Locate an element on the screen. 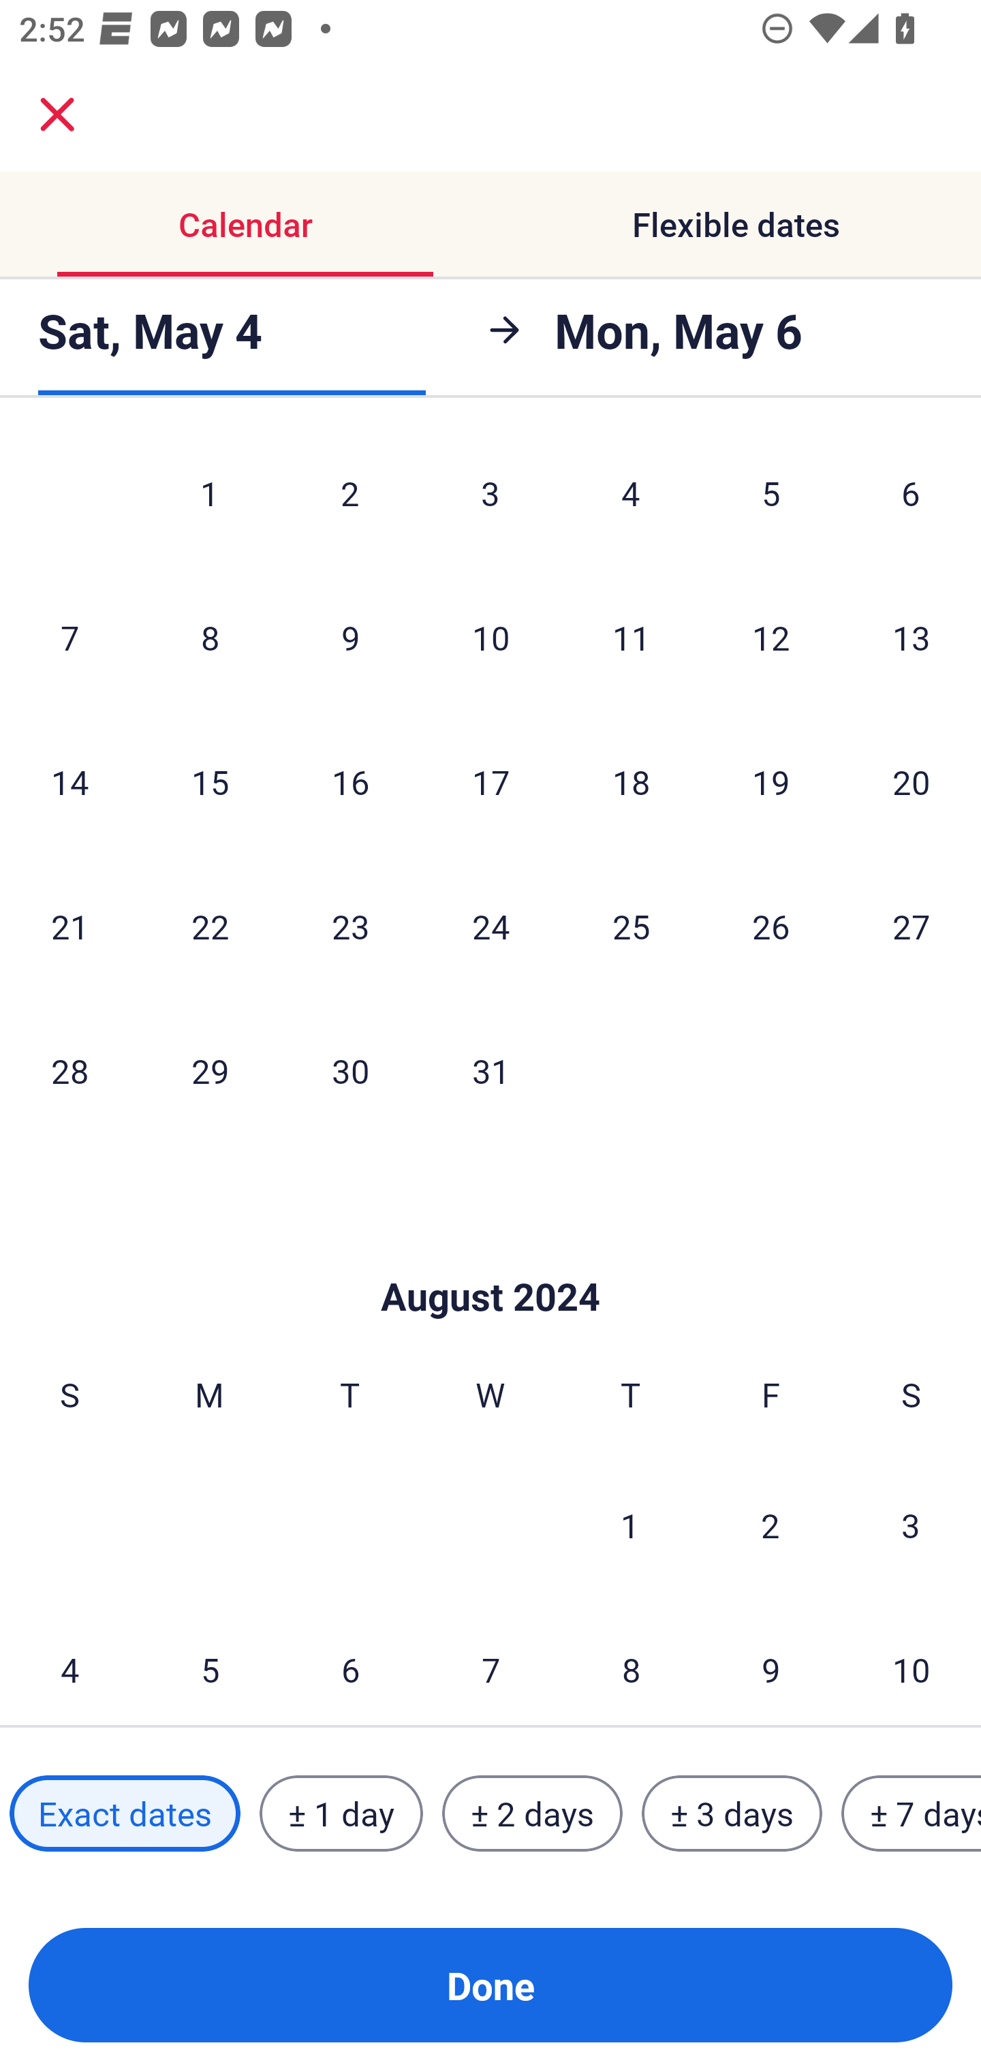  29 Monday, July 29, 2024 is located at coordinates (210, 1071).